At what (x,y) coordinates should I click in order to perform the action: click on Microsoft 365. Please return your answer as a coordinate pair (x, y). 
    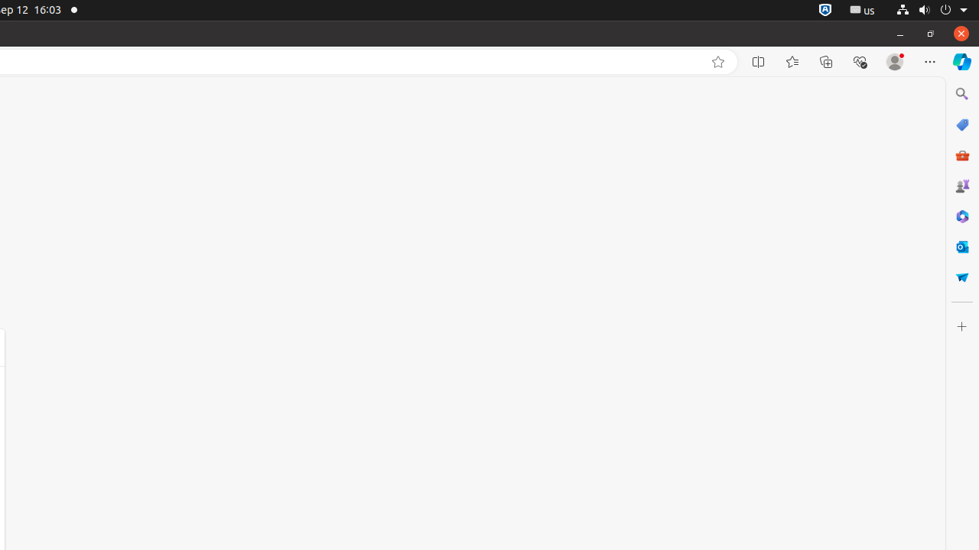
    Looking at the image, I should click on (962, 216).